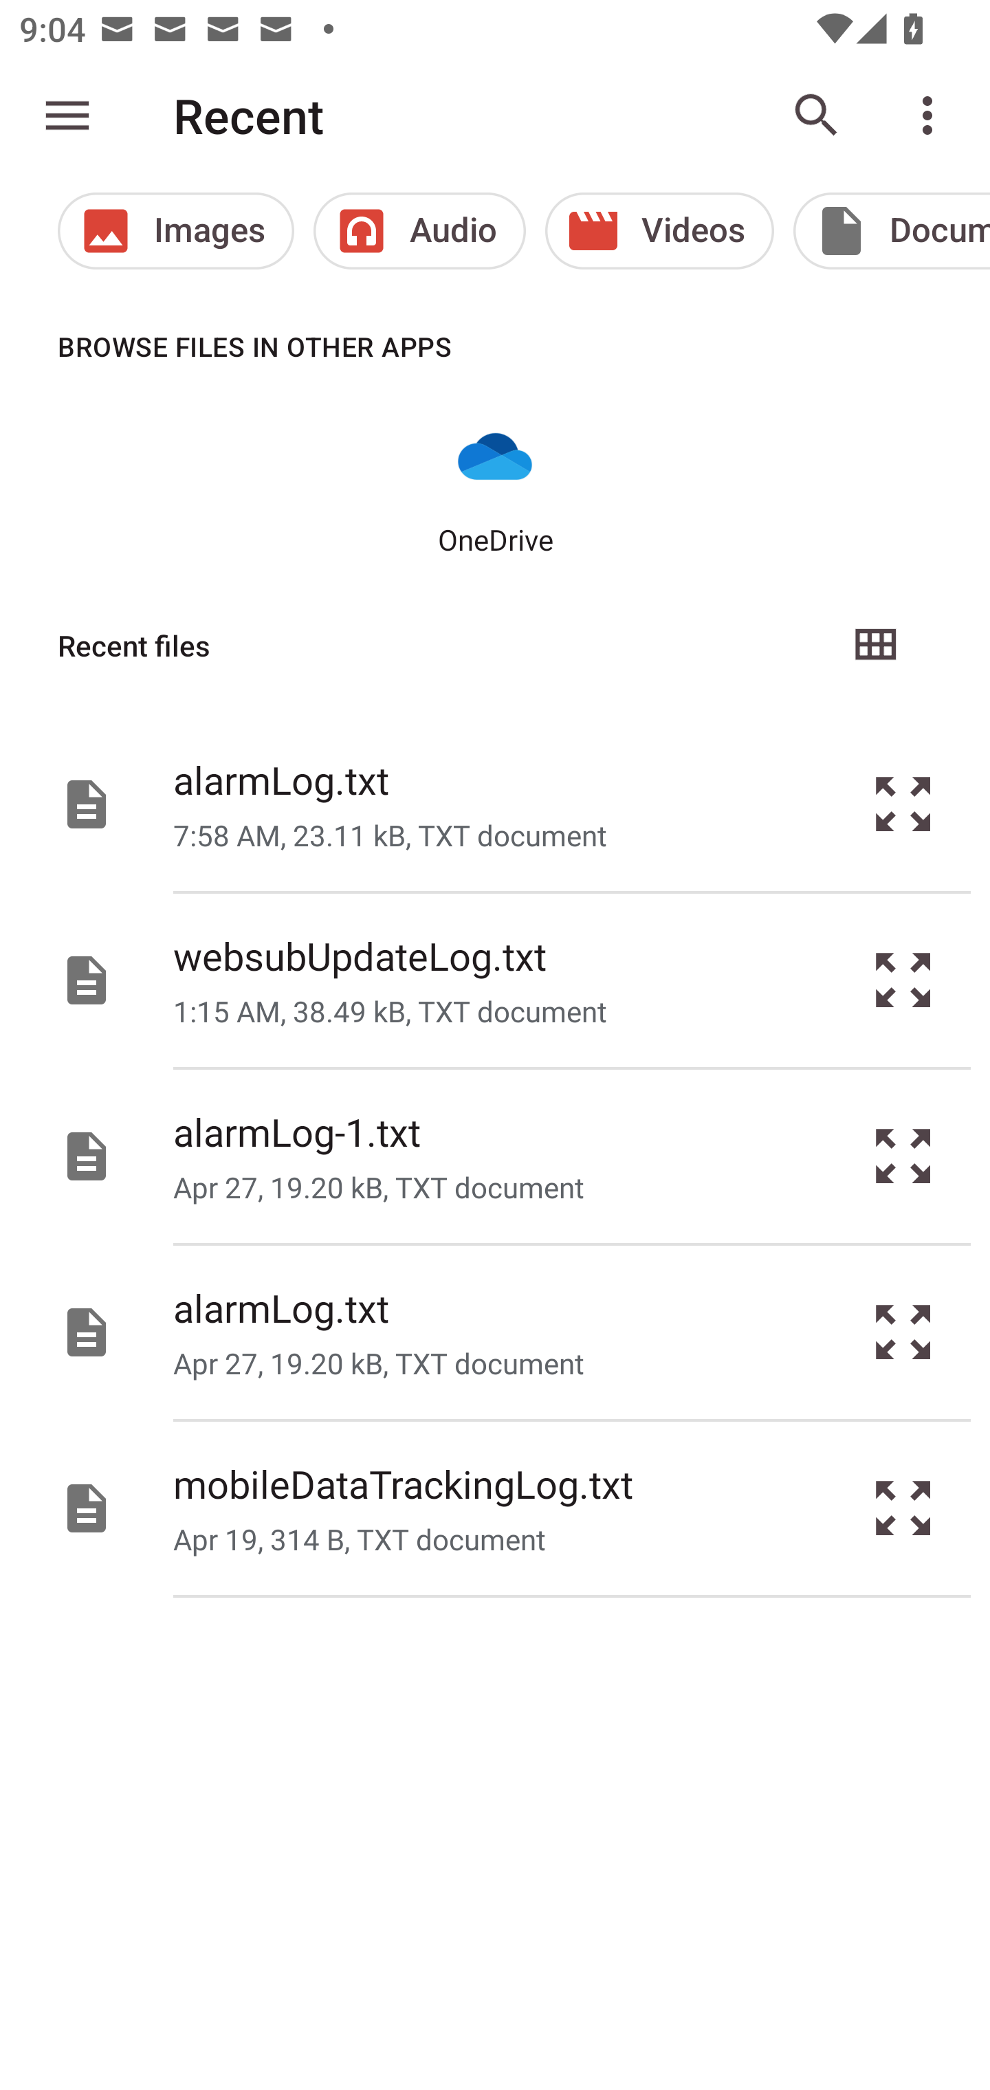 The image size is (990, 2090). What do you see at coordinates (932, 115) in the screenshot?
I see `More options` at bounding box center [932, 115].